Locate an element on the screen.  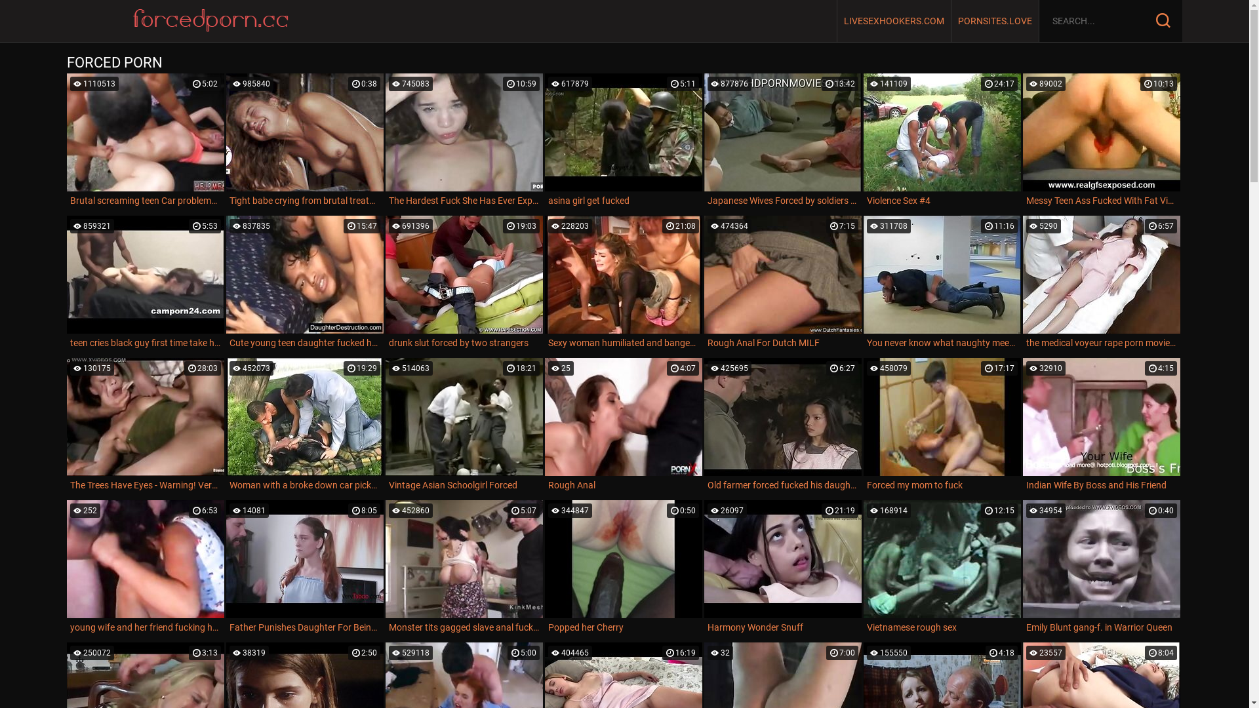
5:11
617879
asina girl get fucked is located at coordinates (624, 142).